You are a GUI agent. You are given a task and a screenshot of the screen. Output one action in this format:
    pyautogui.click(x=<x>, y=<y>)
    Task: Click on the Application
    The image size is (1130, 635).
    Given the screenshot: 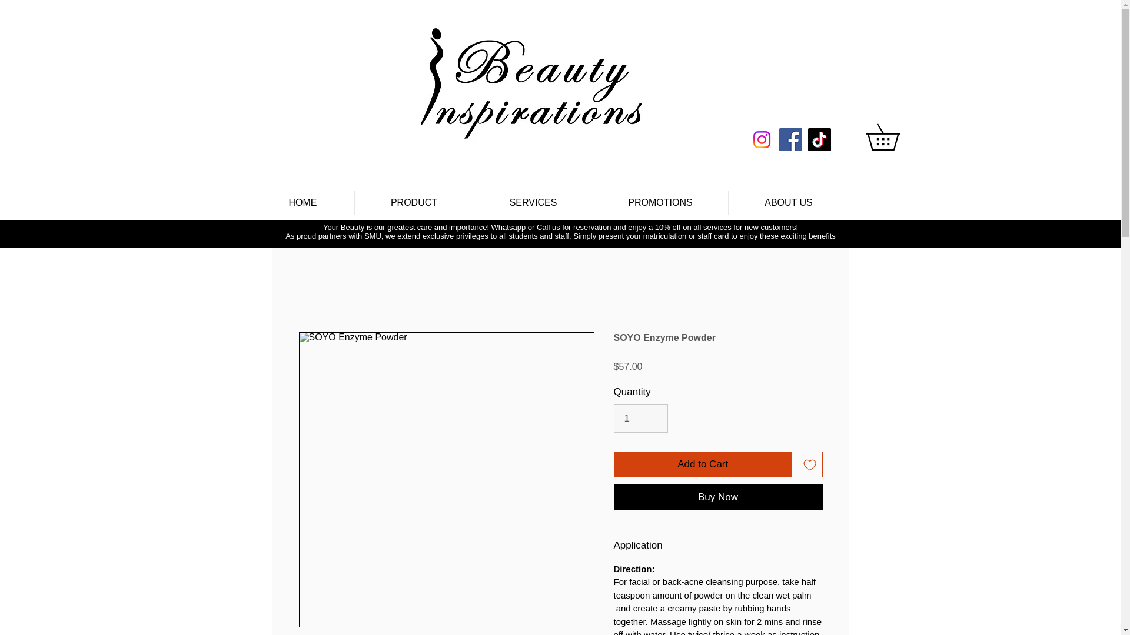 What is the action you would take?
    pyautogui.click(x=718, y=545)
    